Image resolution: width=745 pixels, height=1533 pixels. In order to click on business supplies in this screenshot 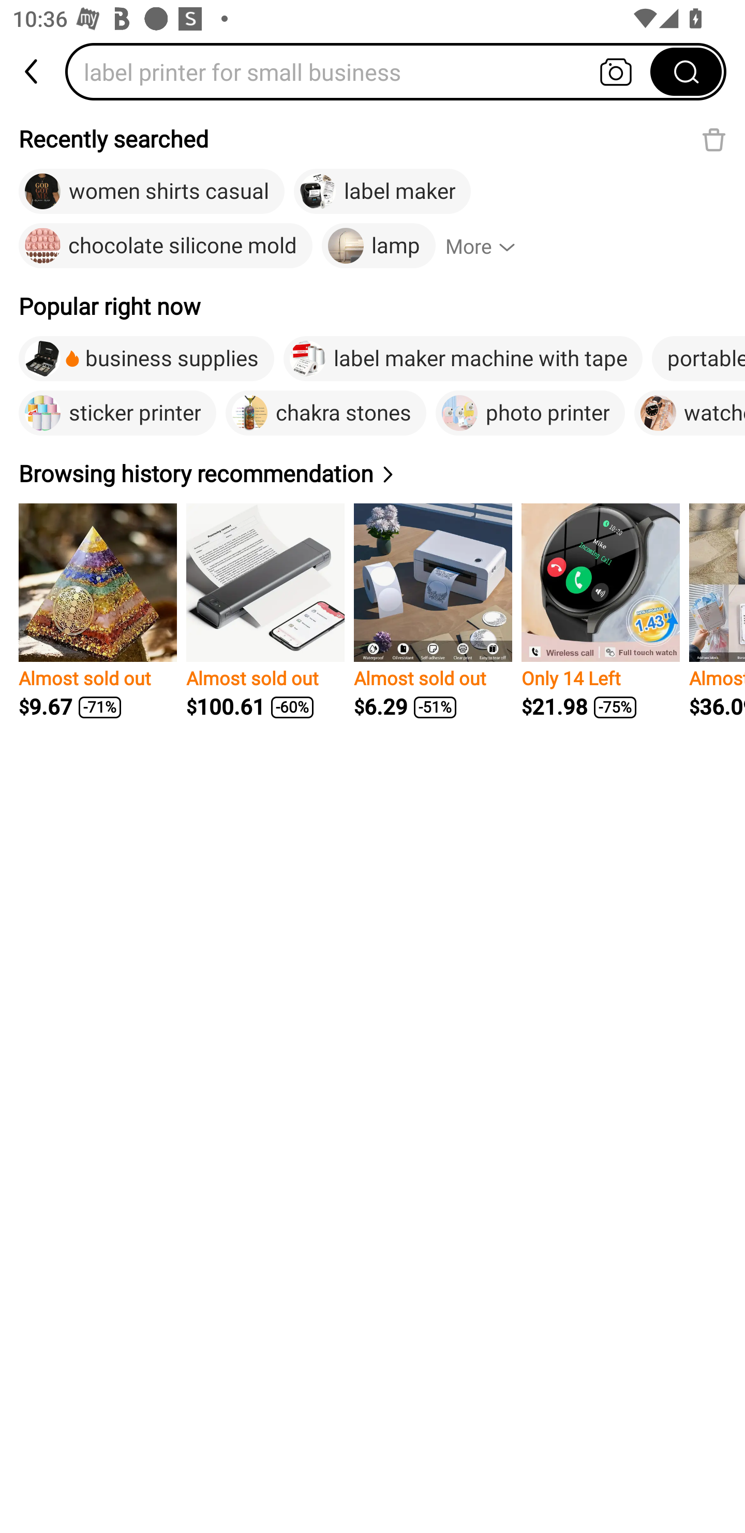, I will do `click(146, 358)`.